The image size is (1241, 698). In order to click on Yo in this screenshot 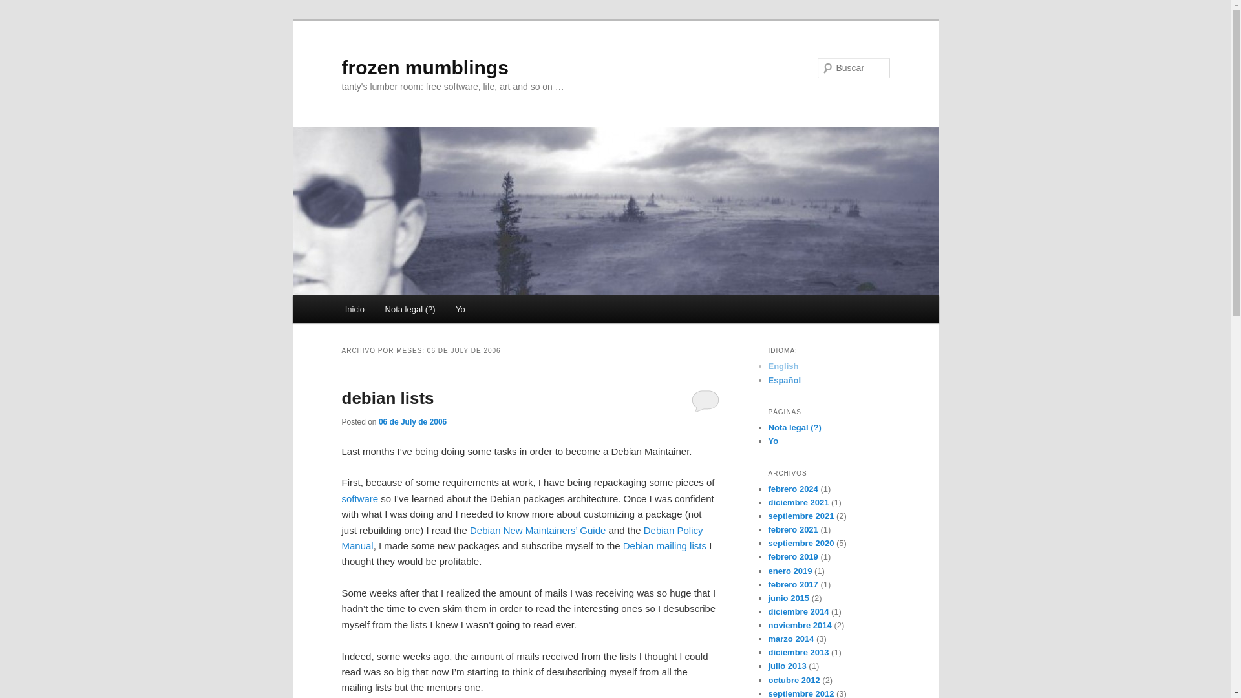, I will do `click(773, 441)`.